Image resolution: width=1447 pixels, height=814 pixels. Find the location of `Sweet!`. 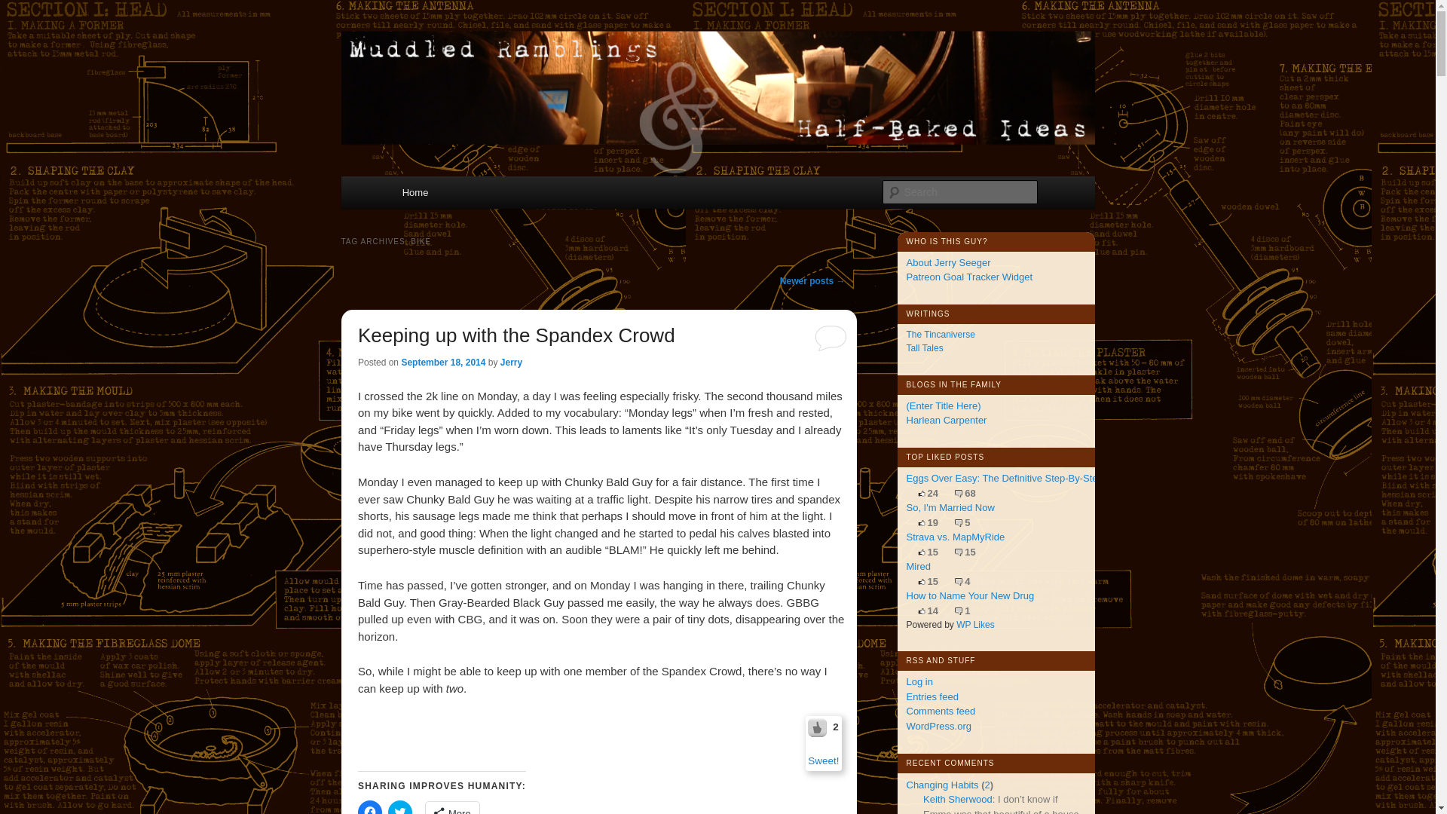

Sweet! is located at coordinates (823, 761).